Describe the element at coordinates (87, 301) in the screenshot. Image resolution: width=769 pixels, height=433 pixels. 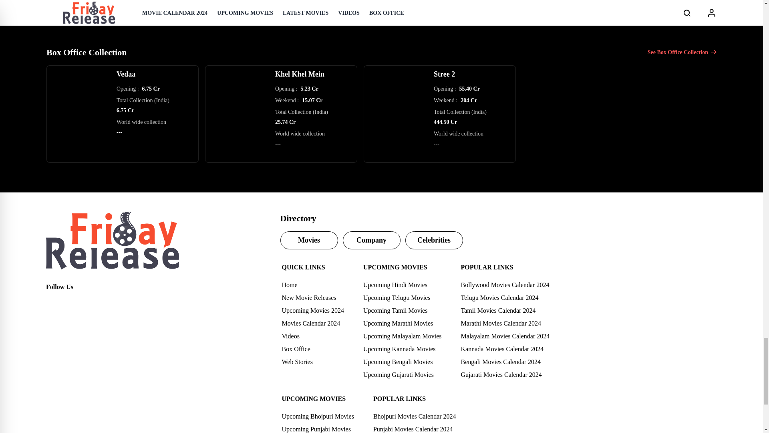
I see `Instagram Page` at that location.